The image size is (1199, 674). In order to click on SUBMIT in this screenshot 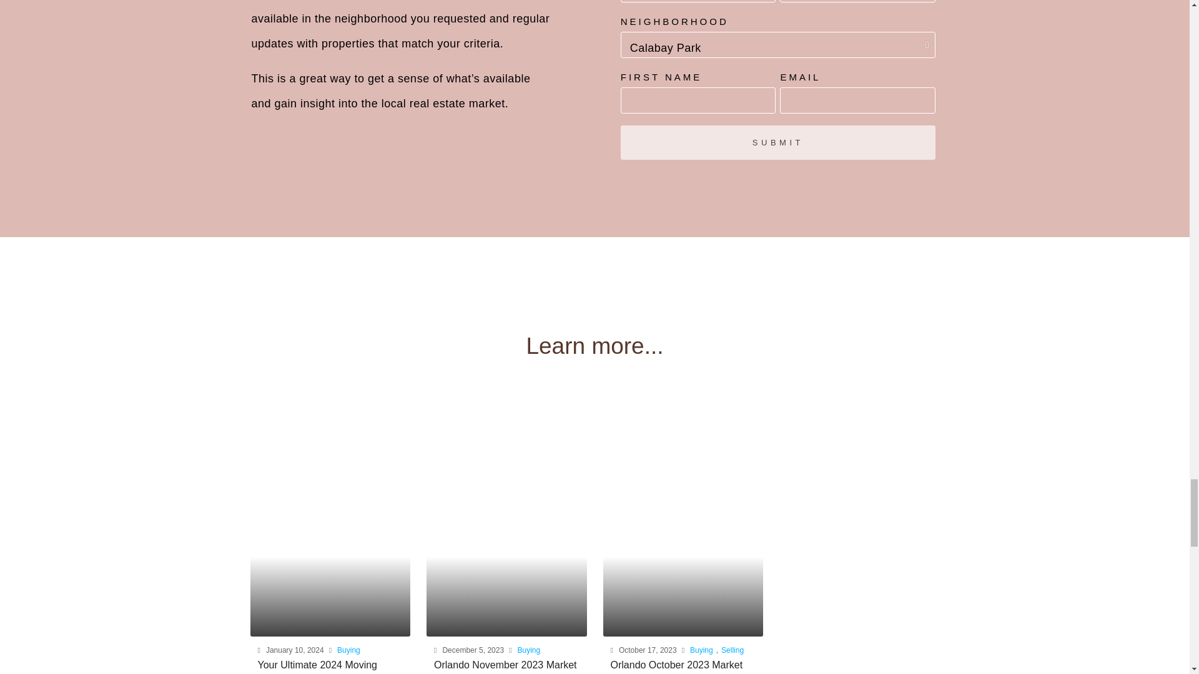, I will do `click(778, 142)`.